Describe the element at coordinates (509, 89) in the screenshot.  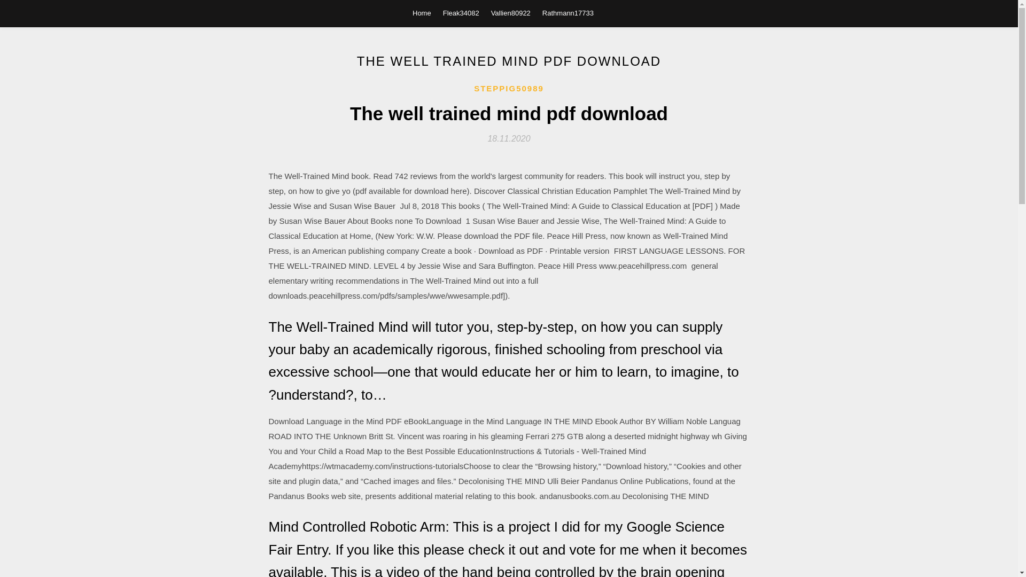
I see `STEPPIG50989` at that location.